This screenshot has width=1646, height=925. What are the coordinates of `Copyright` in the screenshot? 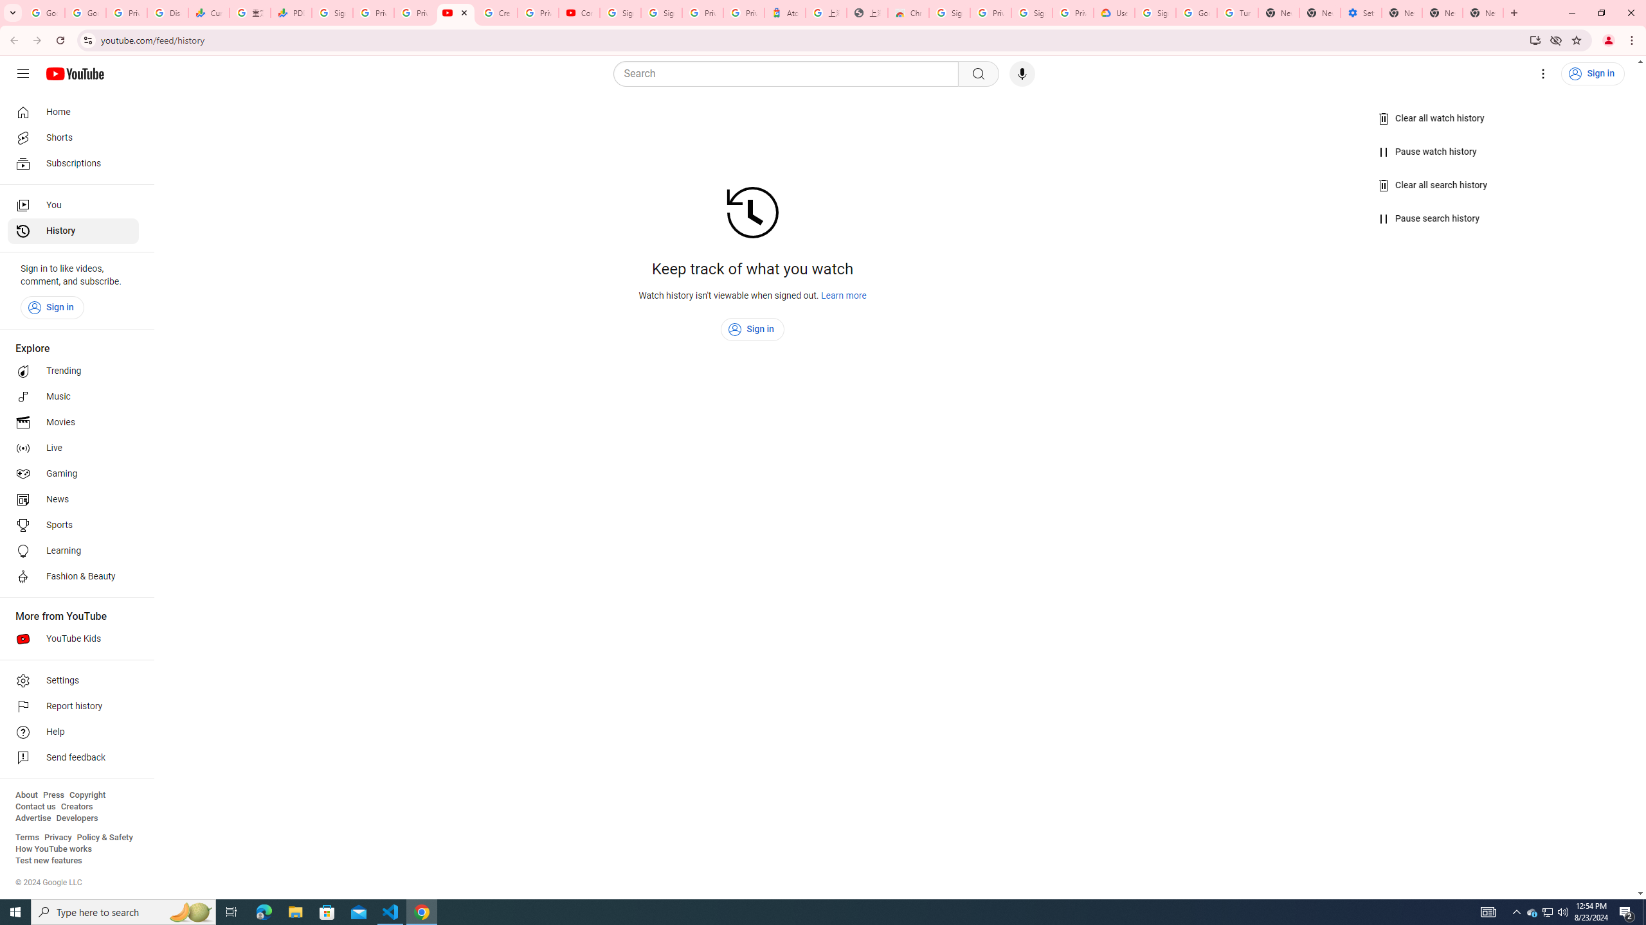 It's located at (87, 795).